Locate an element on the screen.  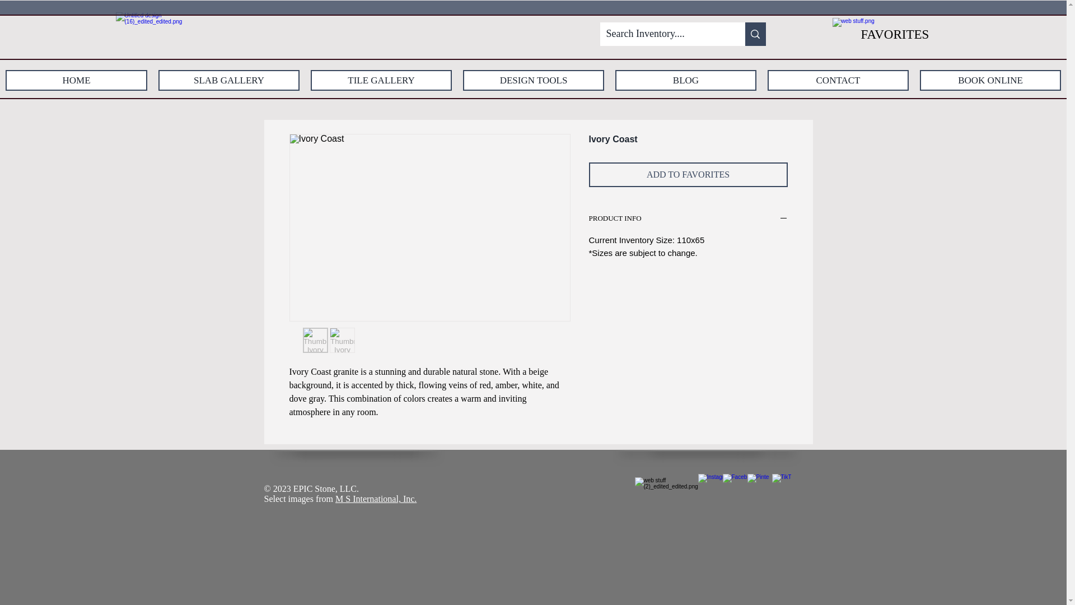
SLAB GALLERY is located at coordinates (228, 81).